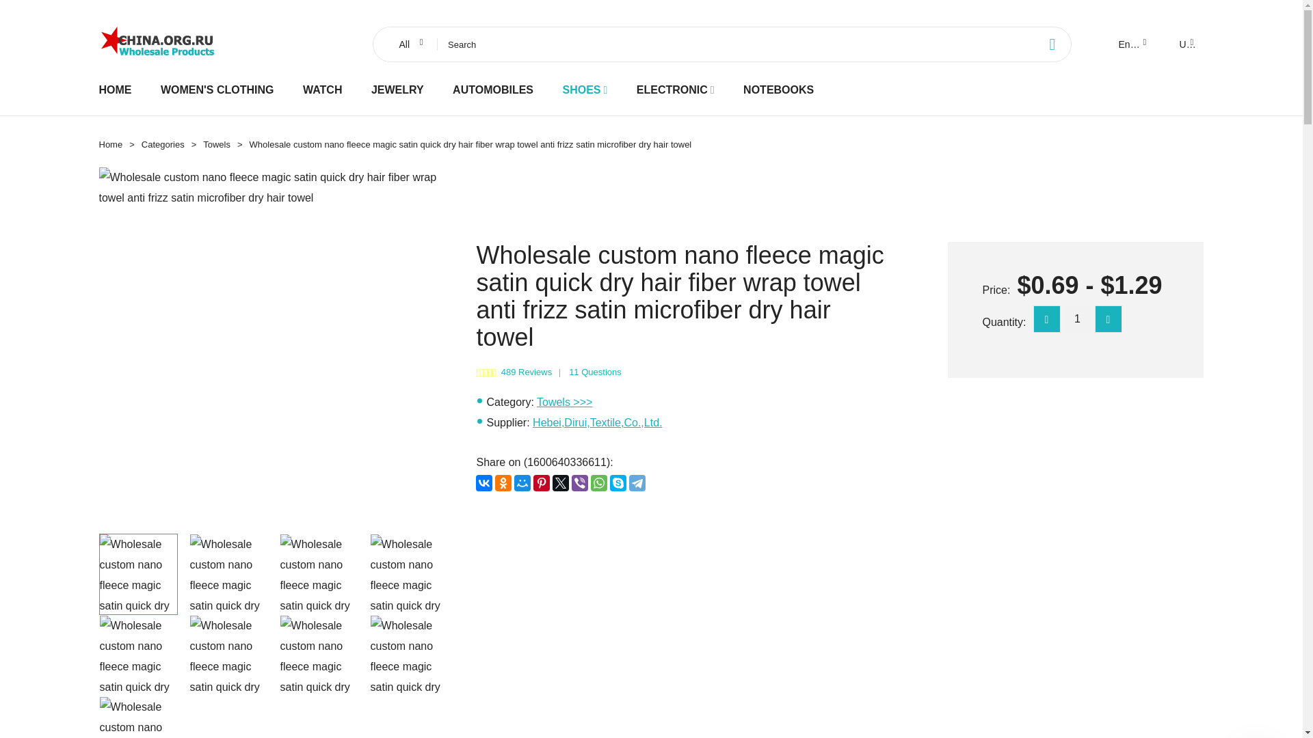 This screenshot has height=738, width=1313. Describe the element at coordinates (561, 483) in the screenshot. I see `Twitter` at that location.